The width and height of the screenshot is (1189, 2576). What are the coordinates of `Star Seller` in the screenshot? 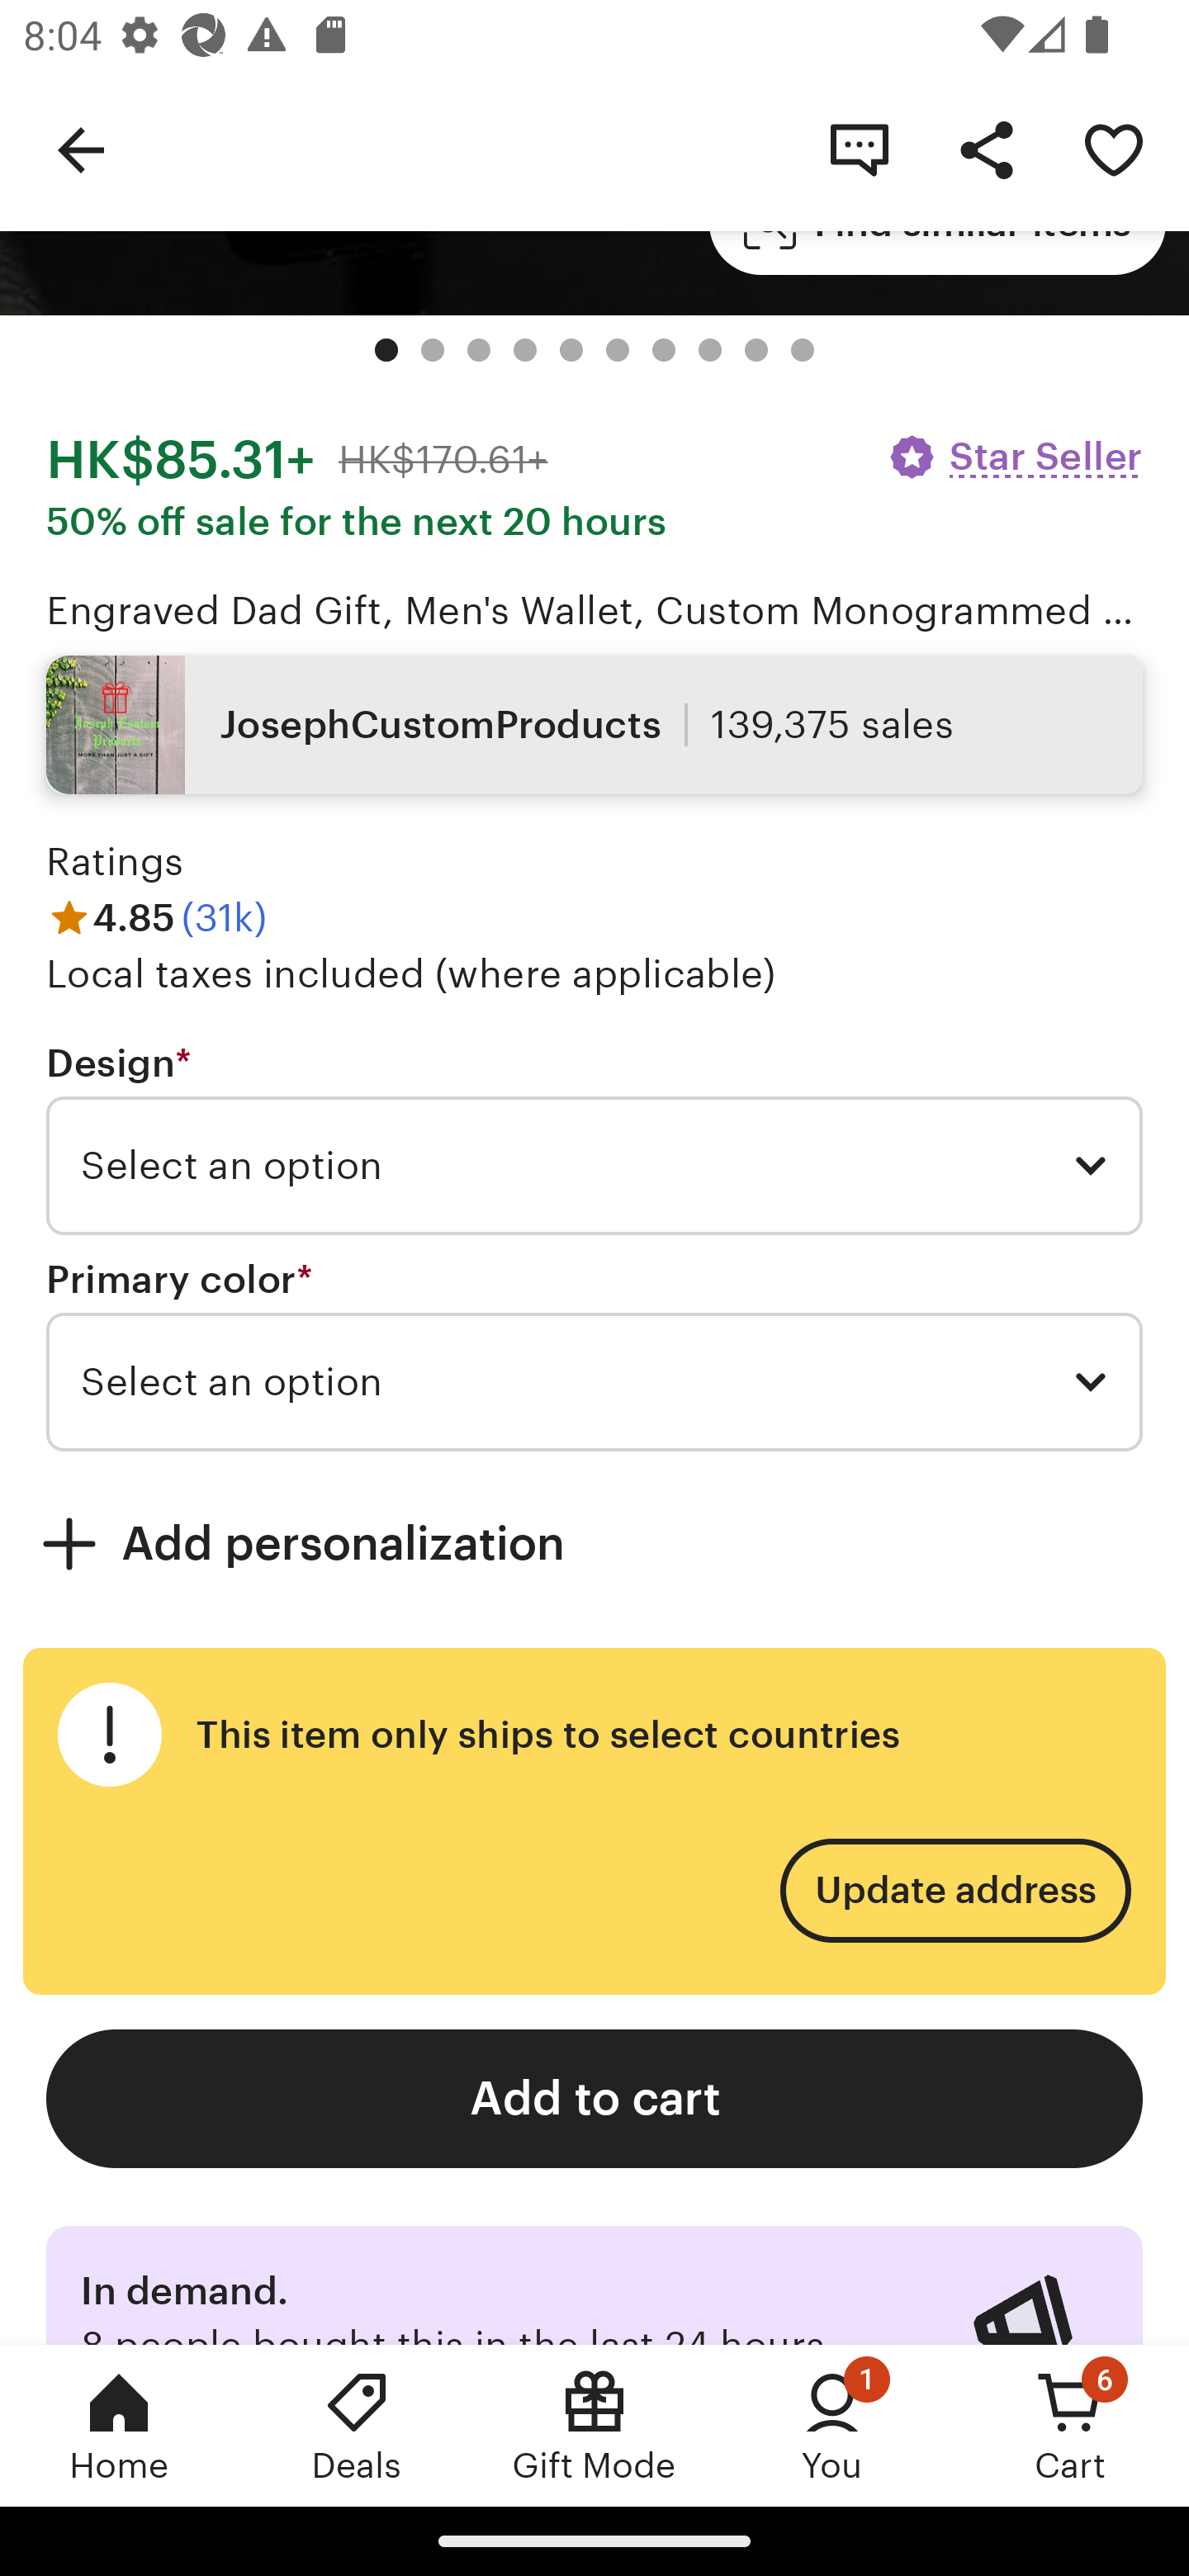 It's located at (1014, 457).